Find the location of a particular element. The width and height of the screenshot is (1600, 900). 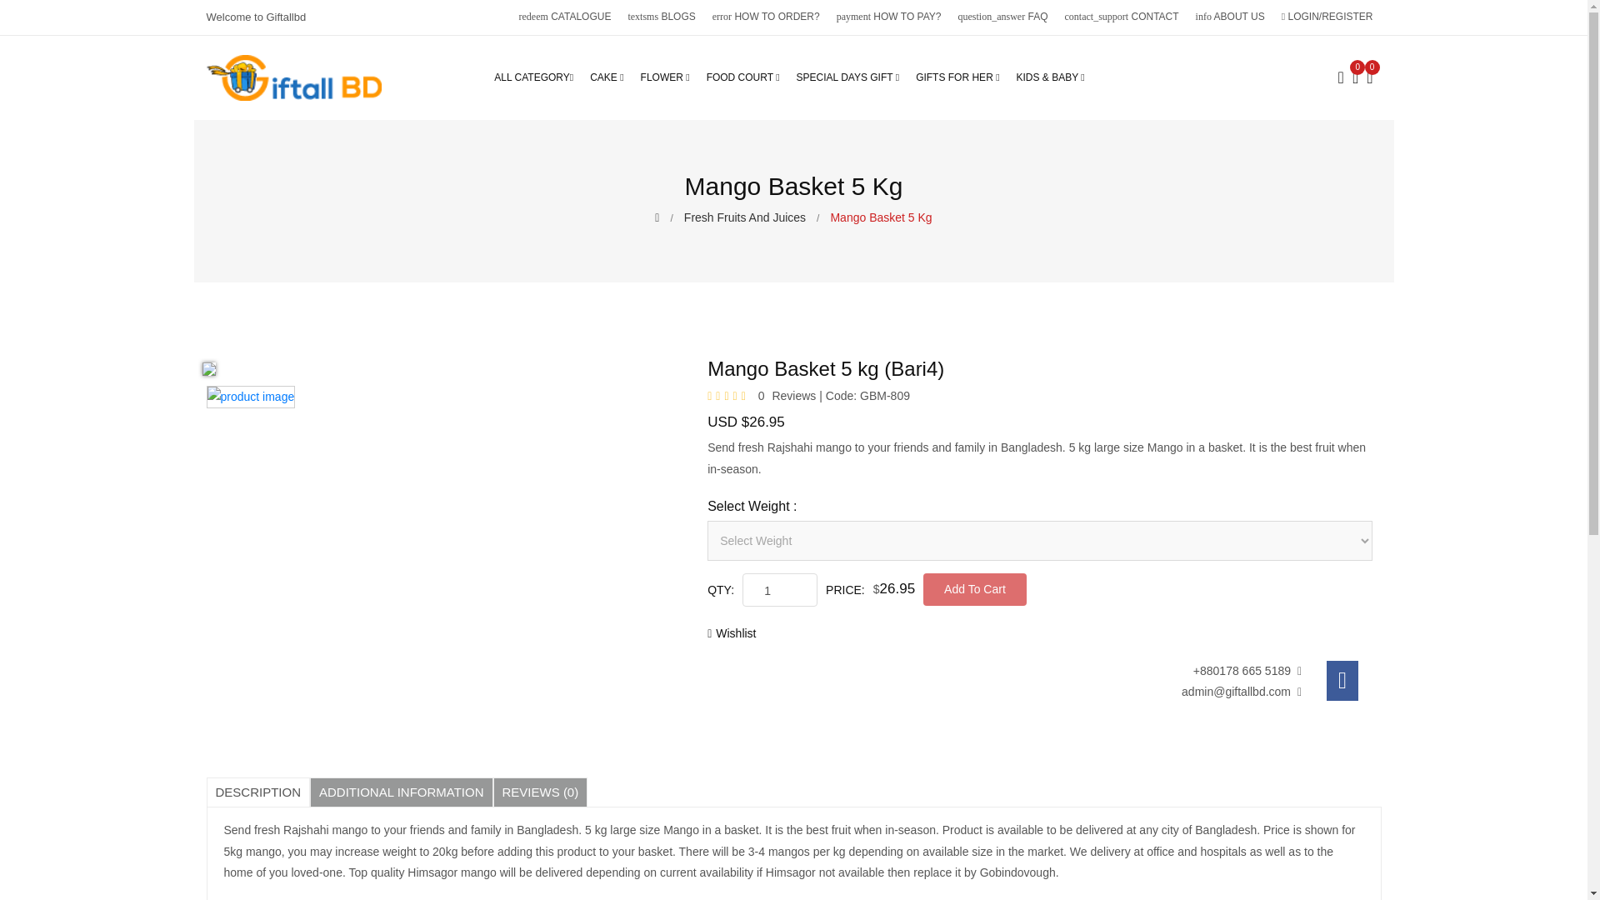

info ABOUT US is located at coordinates (1230, 17).